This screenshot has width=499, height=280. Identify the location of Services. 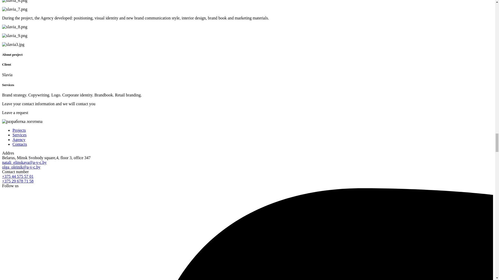
(19, 135).